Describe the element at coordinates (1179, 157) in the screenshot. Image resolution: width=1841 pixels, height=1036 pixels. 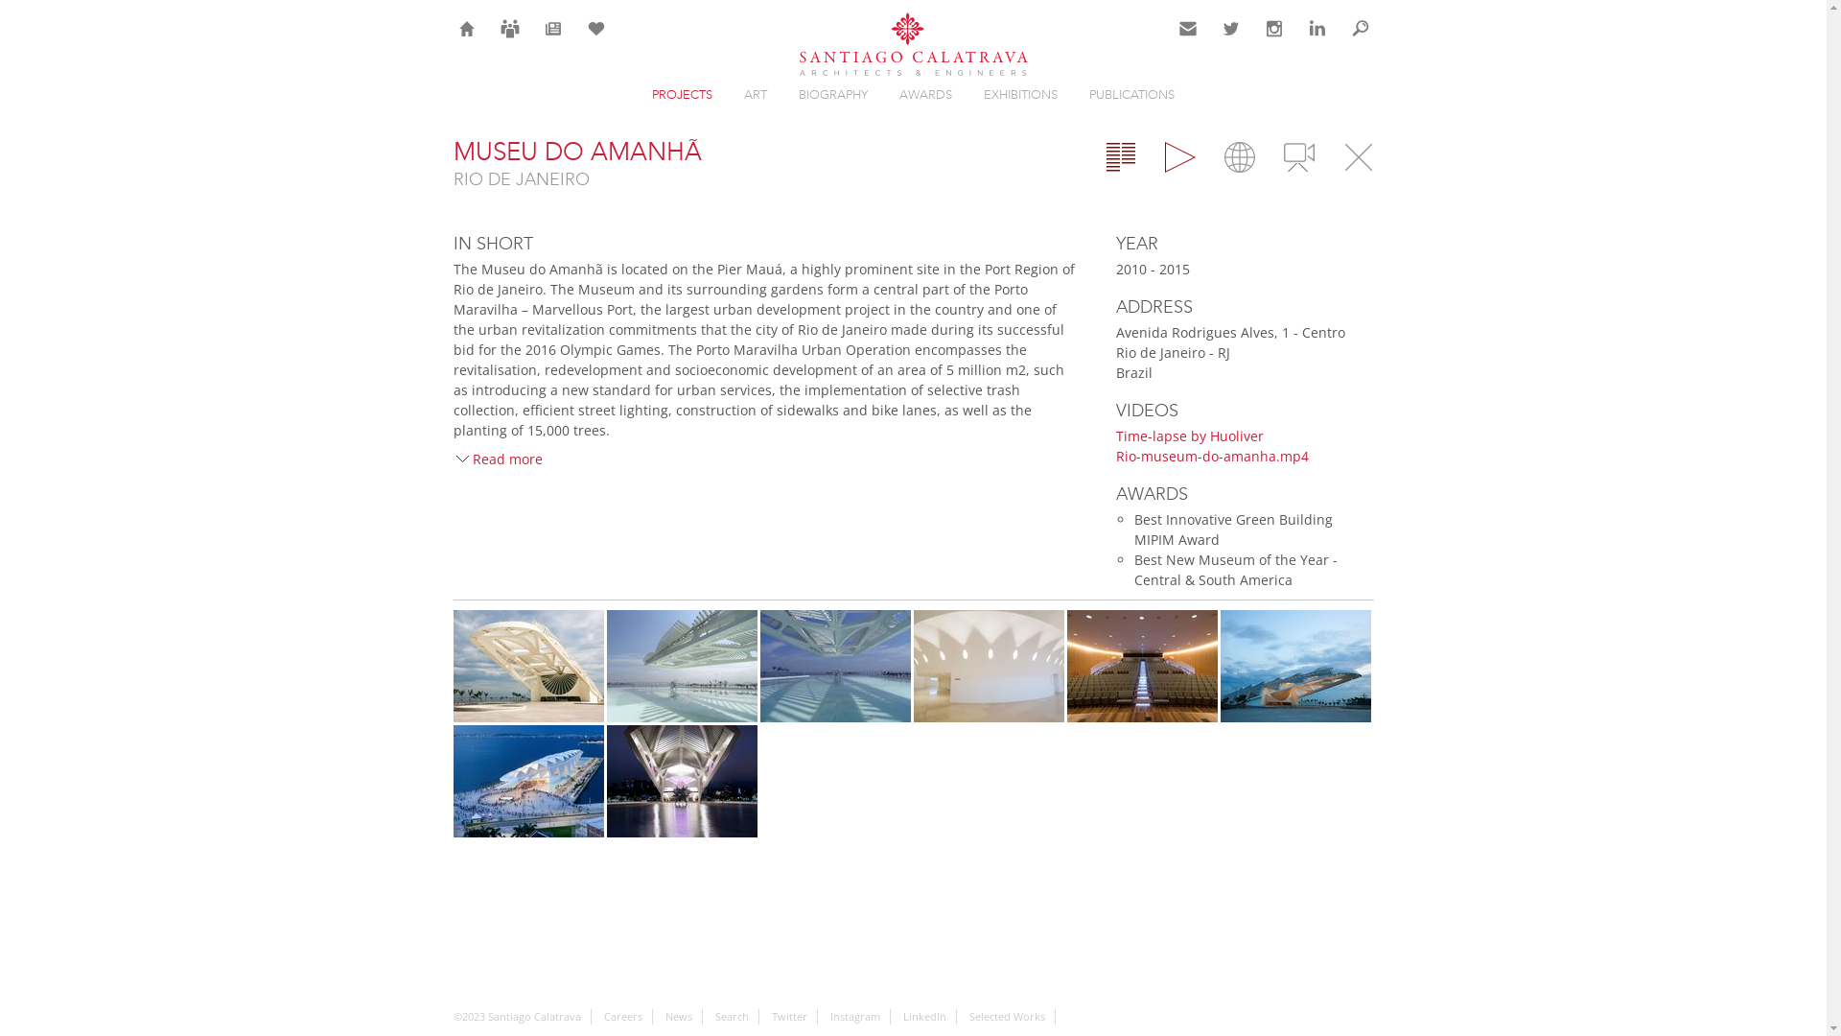
I see `Gallery` at that location.